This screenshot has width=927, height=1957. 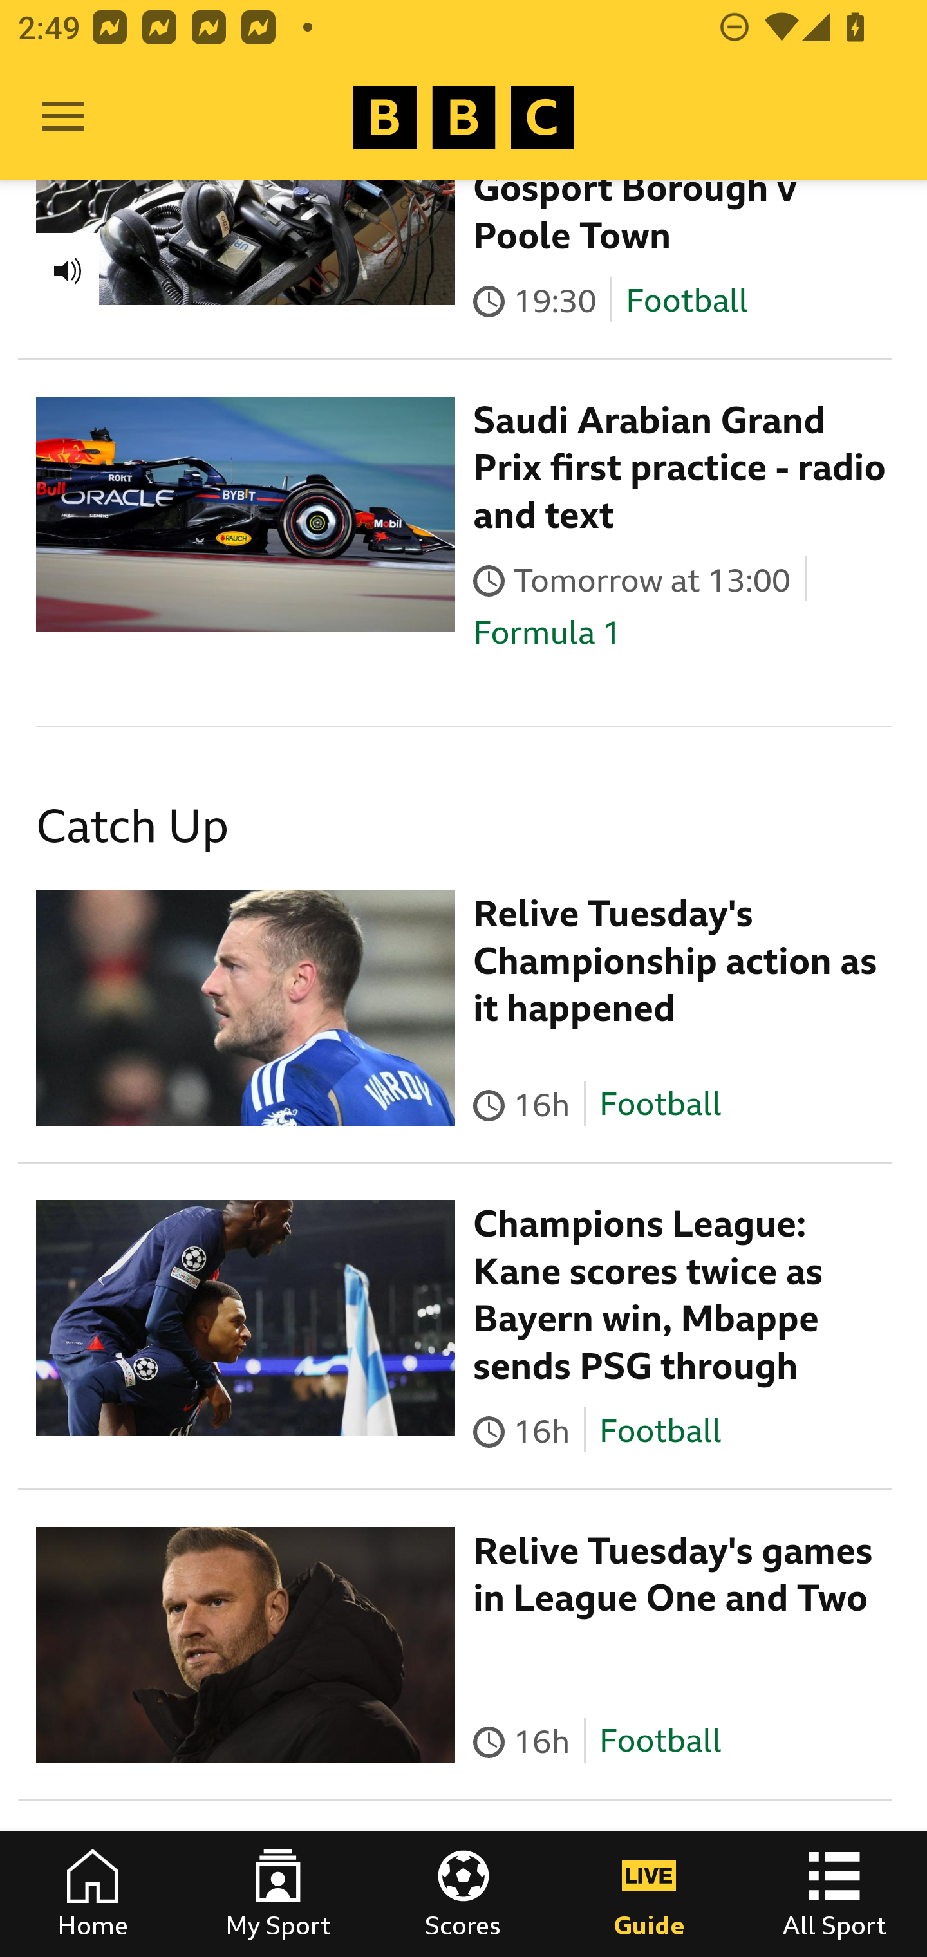 I want to click on Football, so click(x=660, y=1430).